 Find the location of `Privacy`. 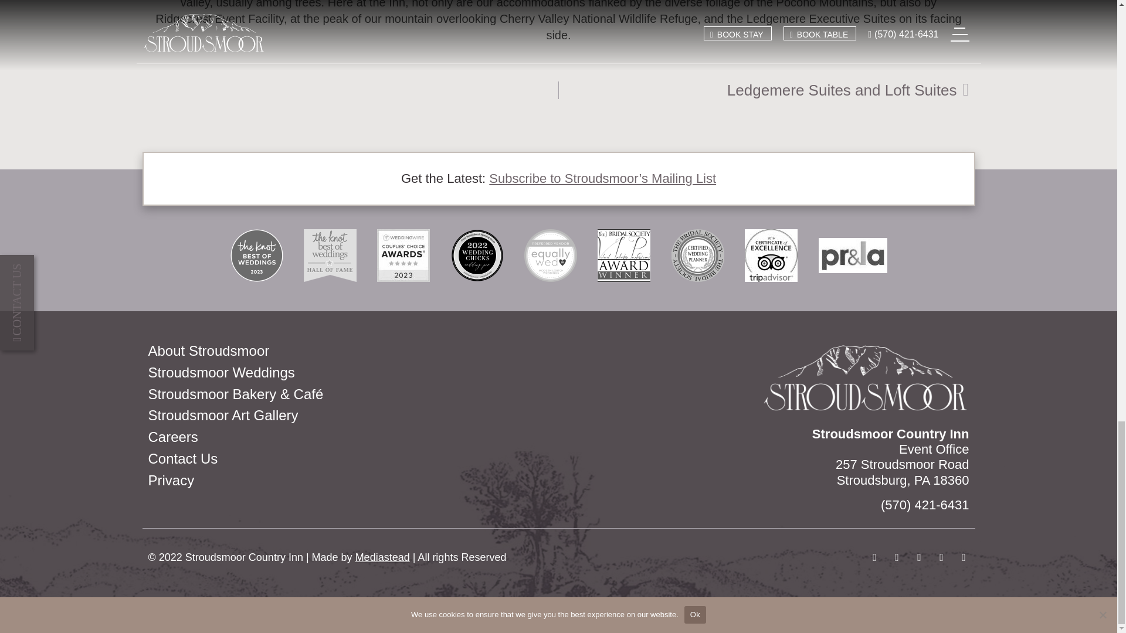

Privacy is located at coordinates (697, 255).